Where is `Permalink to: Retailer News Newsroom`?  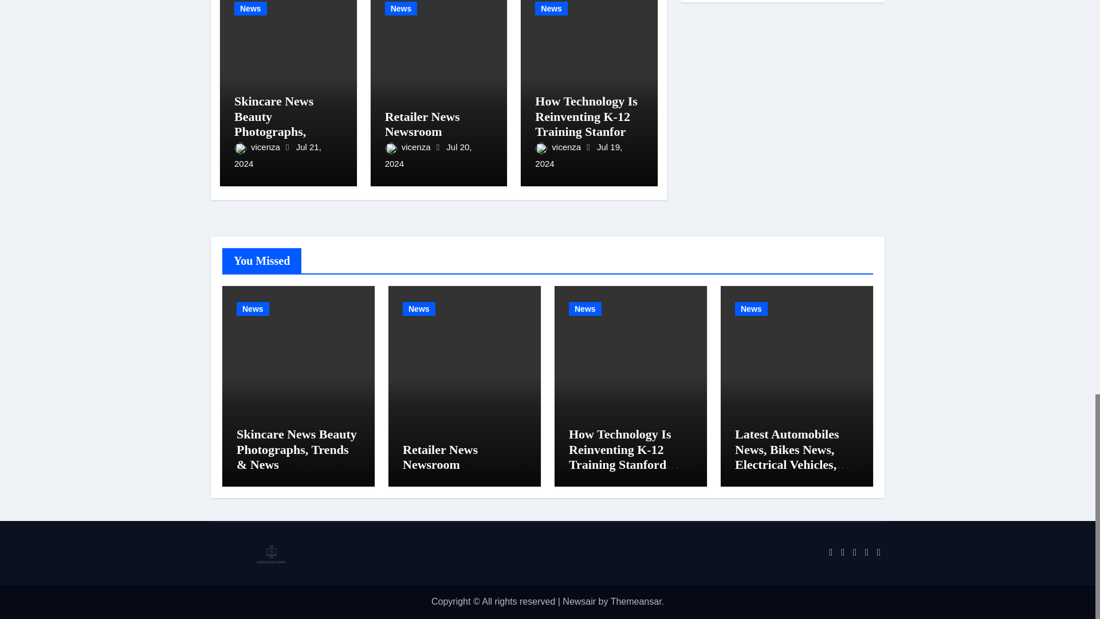 Permalink to: Retailer News Newsroom is located at coordinates (440, 457).